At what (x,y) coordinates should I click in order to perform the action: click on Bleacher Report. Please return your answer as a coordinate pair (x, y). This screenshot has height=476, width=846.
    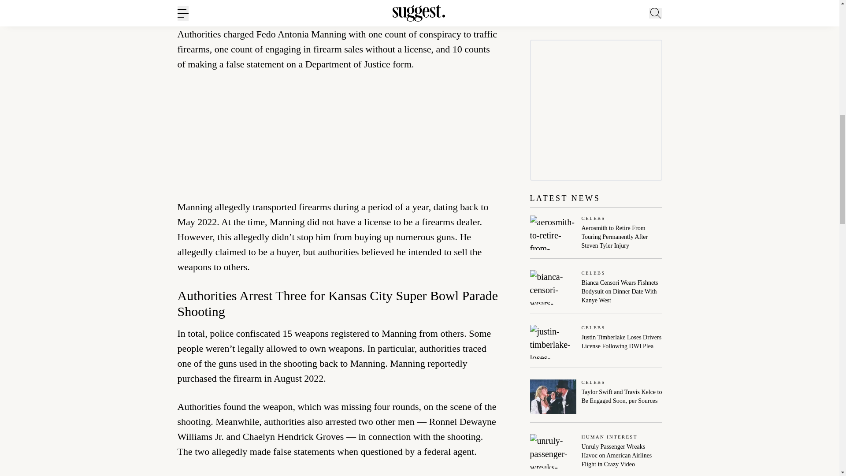
    Looking at the image, I should click on (357, 7).